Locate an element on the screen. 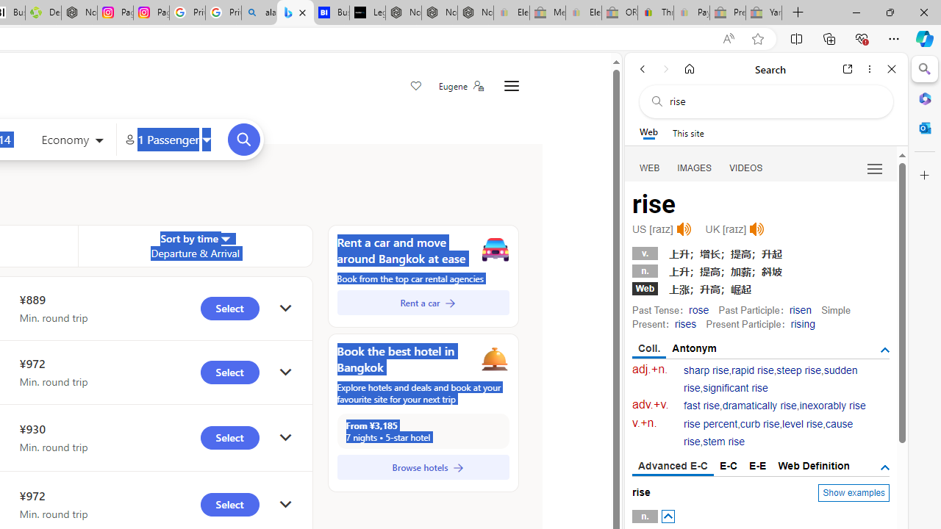 The width and height of the screenshot is (941, 529). Browse hotels is located at coordinates (423, 467).